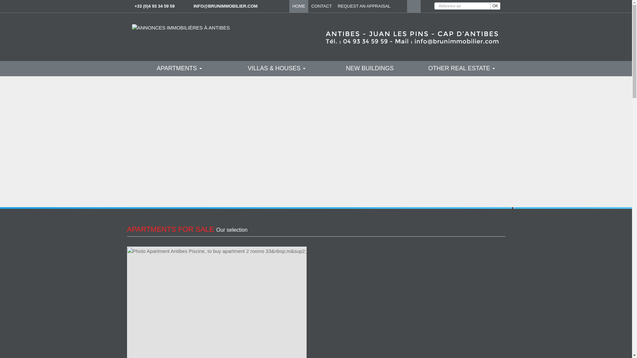  What do you see at coordinates (413, 6) in the screenshot?
I see `ENGLISH` at bounding box center [413, 6].